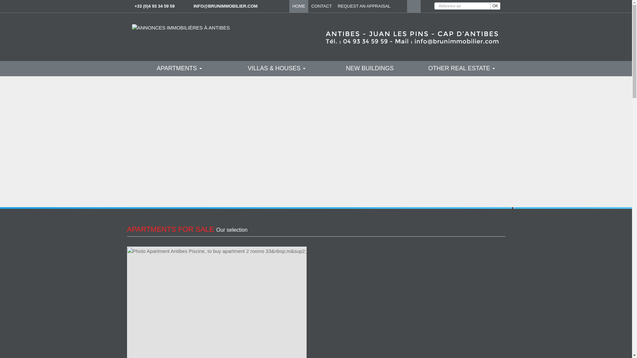  What do you see at coordinates (413, 6) in the screenshot?
I see `ENGLISH` at bounding box center [413, 6].